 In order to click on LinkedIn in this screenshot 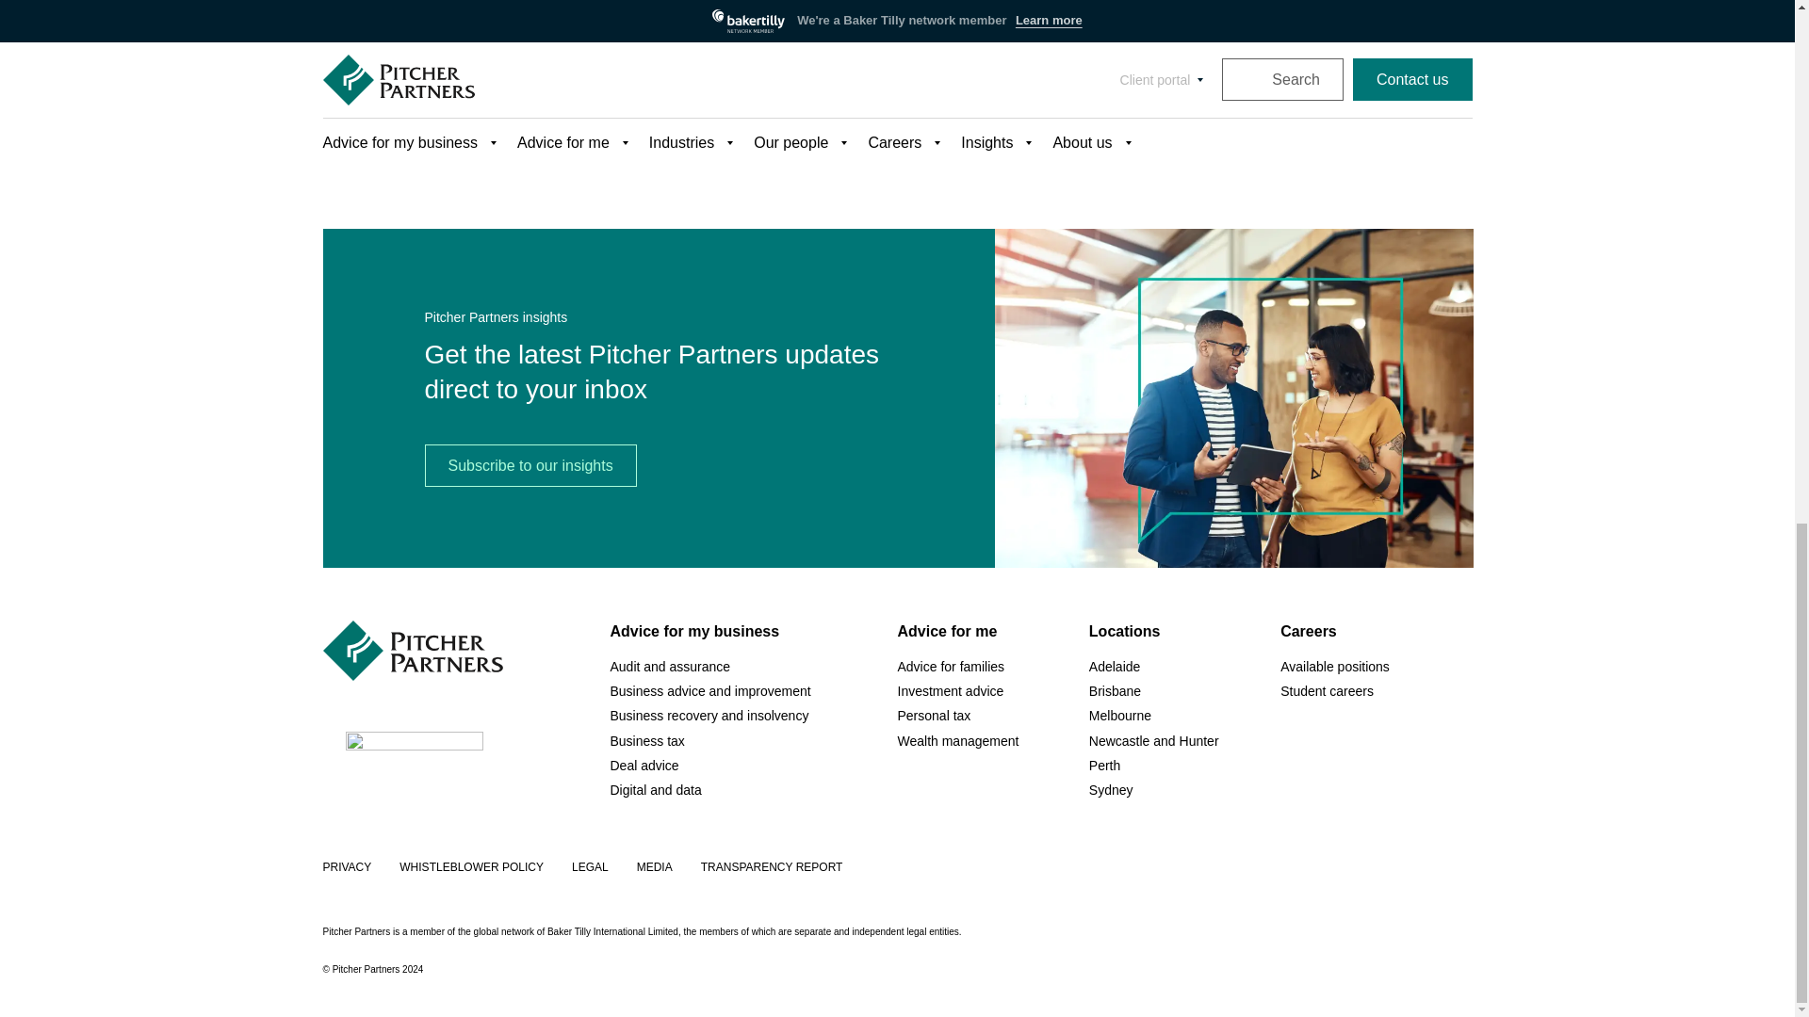, I will do `click(1289, 787)`.